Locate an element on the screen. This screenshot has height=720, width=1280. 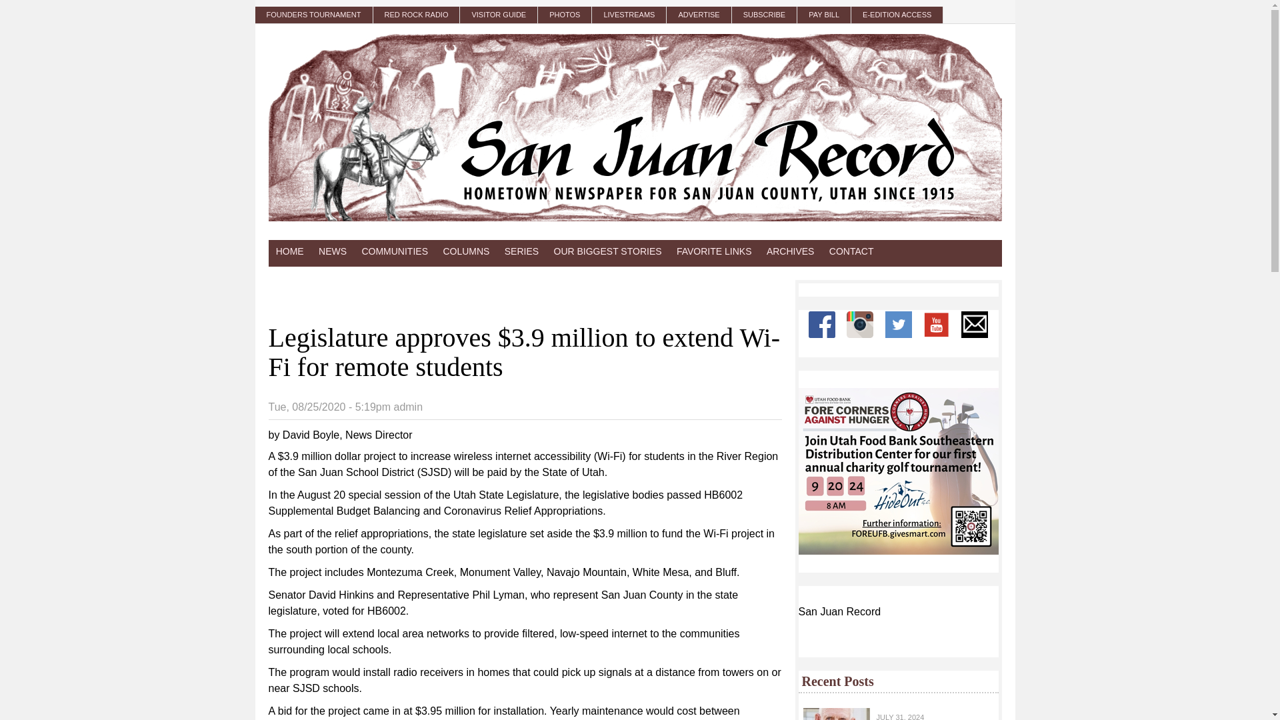
E-EDITION ACCESS is located at coordinates (897, 15).